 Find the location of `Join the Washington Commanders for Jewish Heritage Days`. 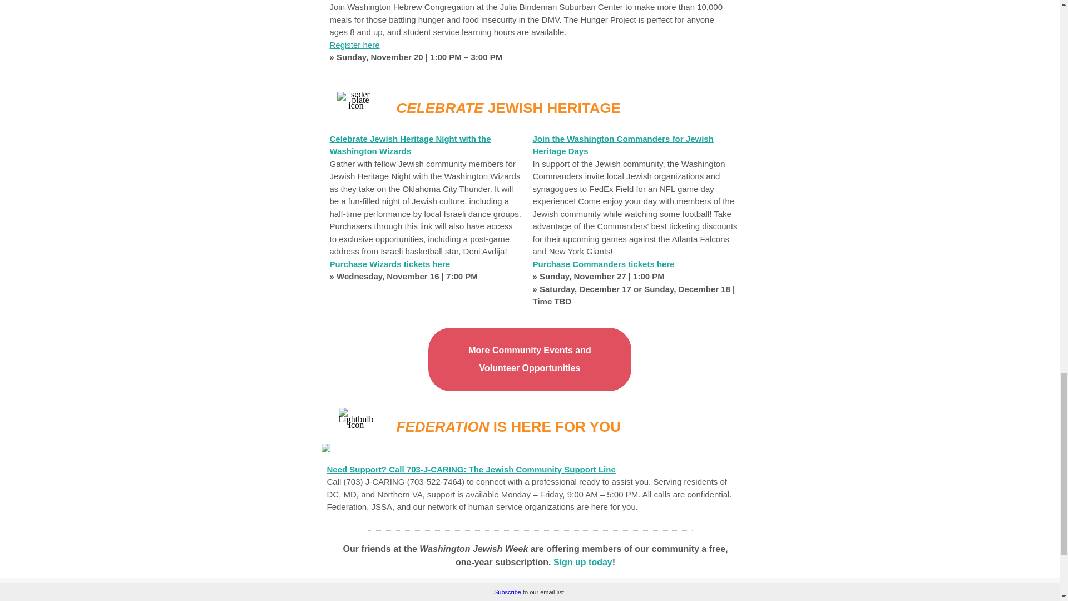

Join the Washington Commanders for Jewish Heritage Days is located at coordinates (623, 144).